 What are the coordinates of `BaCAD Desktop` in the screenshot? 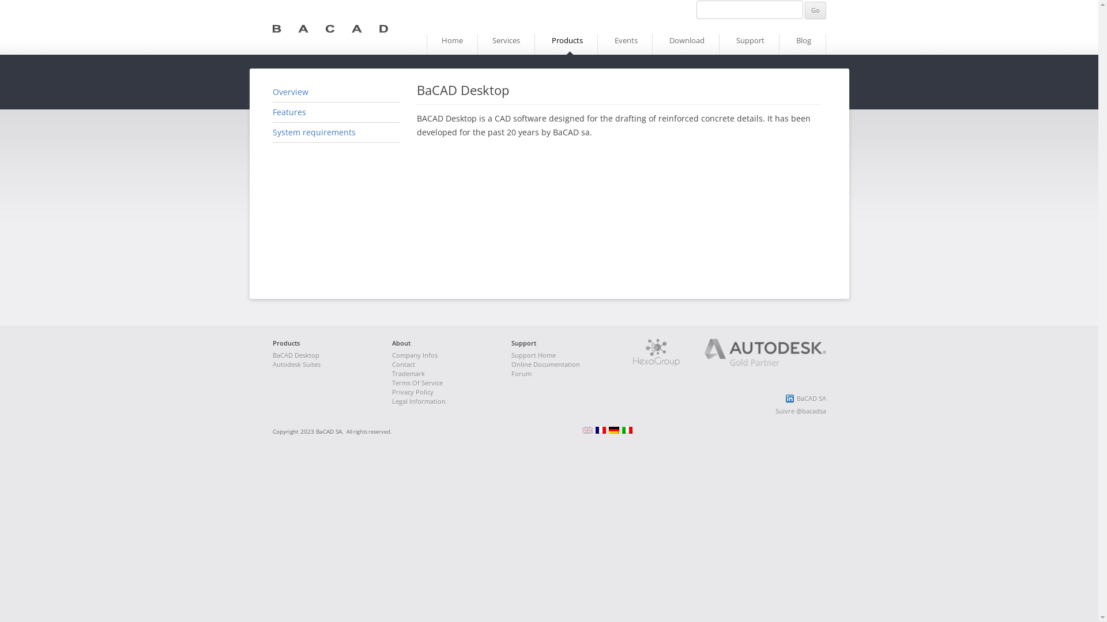 It's located at (295, 355).